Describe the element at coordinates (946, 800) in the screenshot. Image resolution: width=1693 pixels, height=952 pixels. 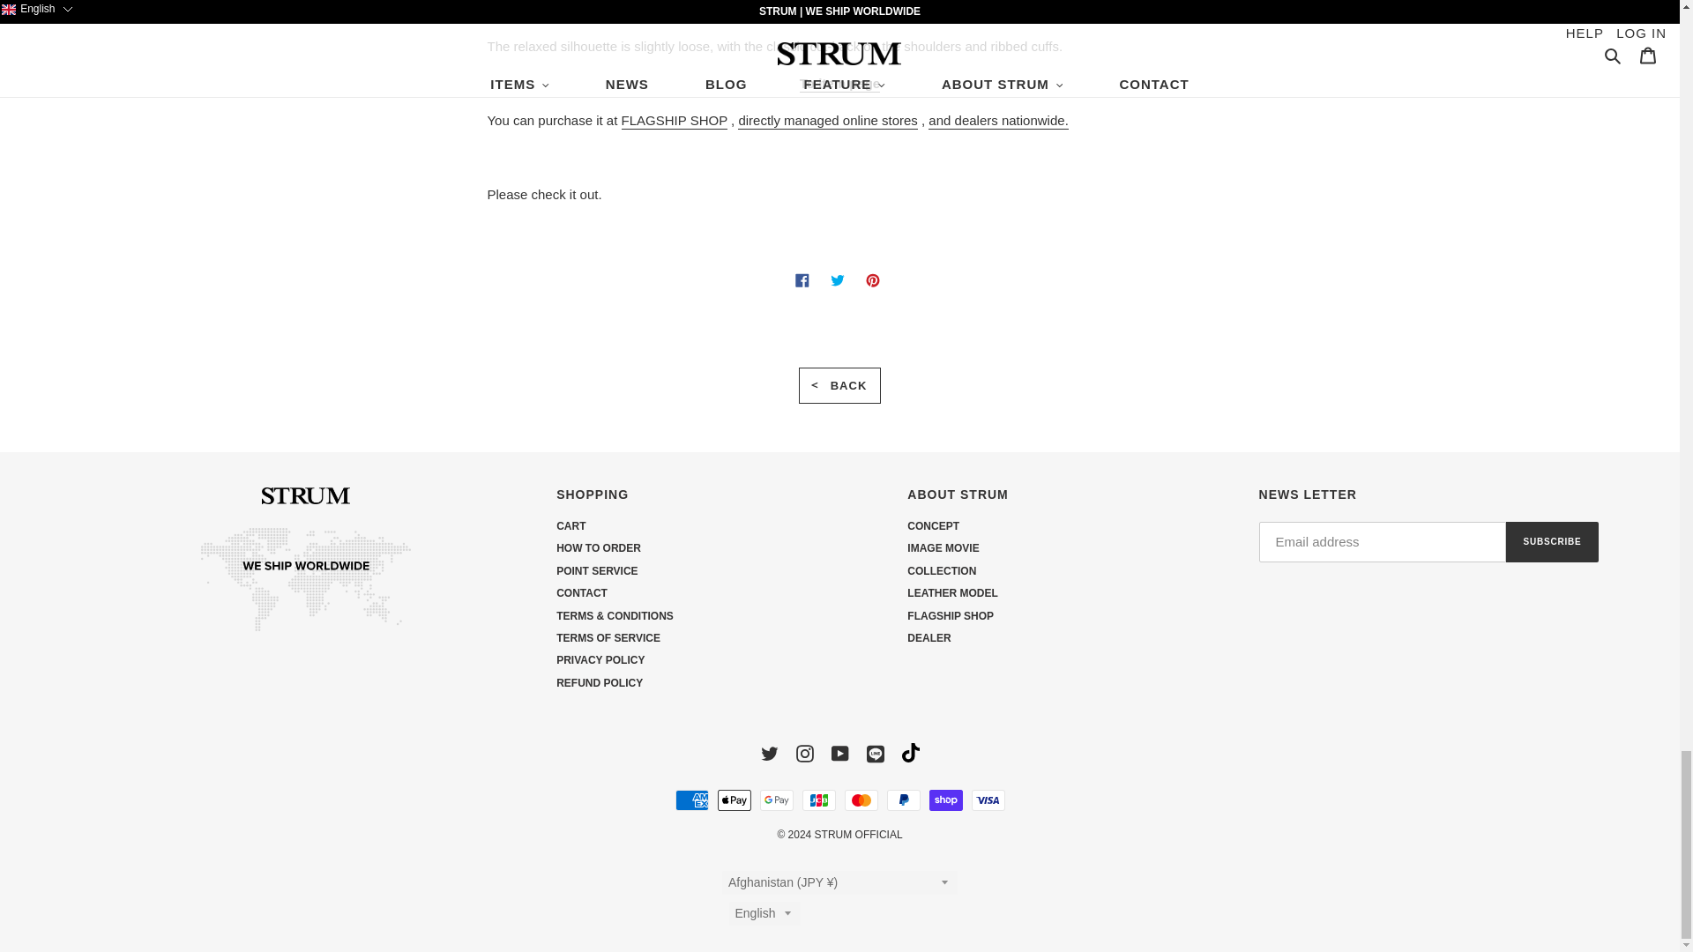
I see `Shop Pay` at that location.